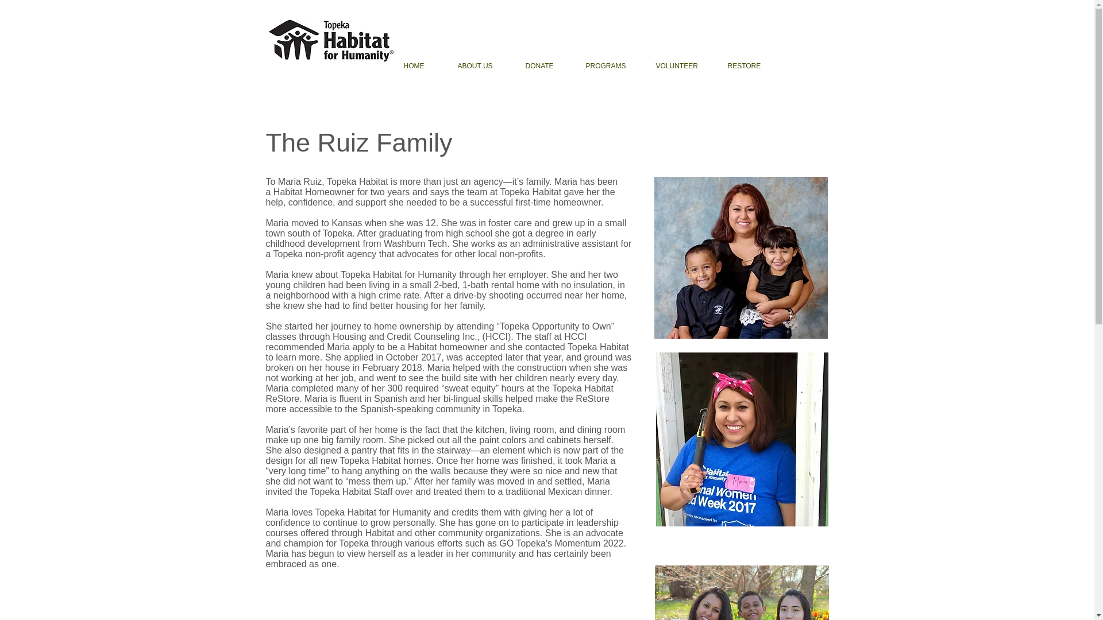  What do you see at coordinates (422, 66) in the screenshot?
I see `HOME` at bounding box center [422, 66].